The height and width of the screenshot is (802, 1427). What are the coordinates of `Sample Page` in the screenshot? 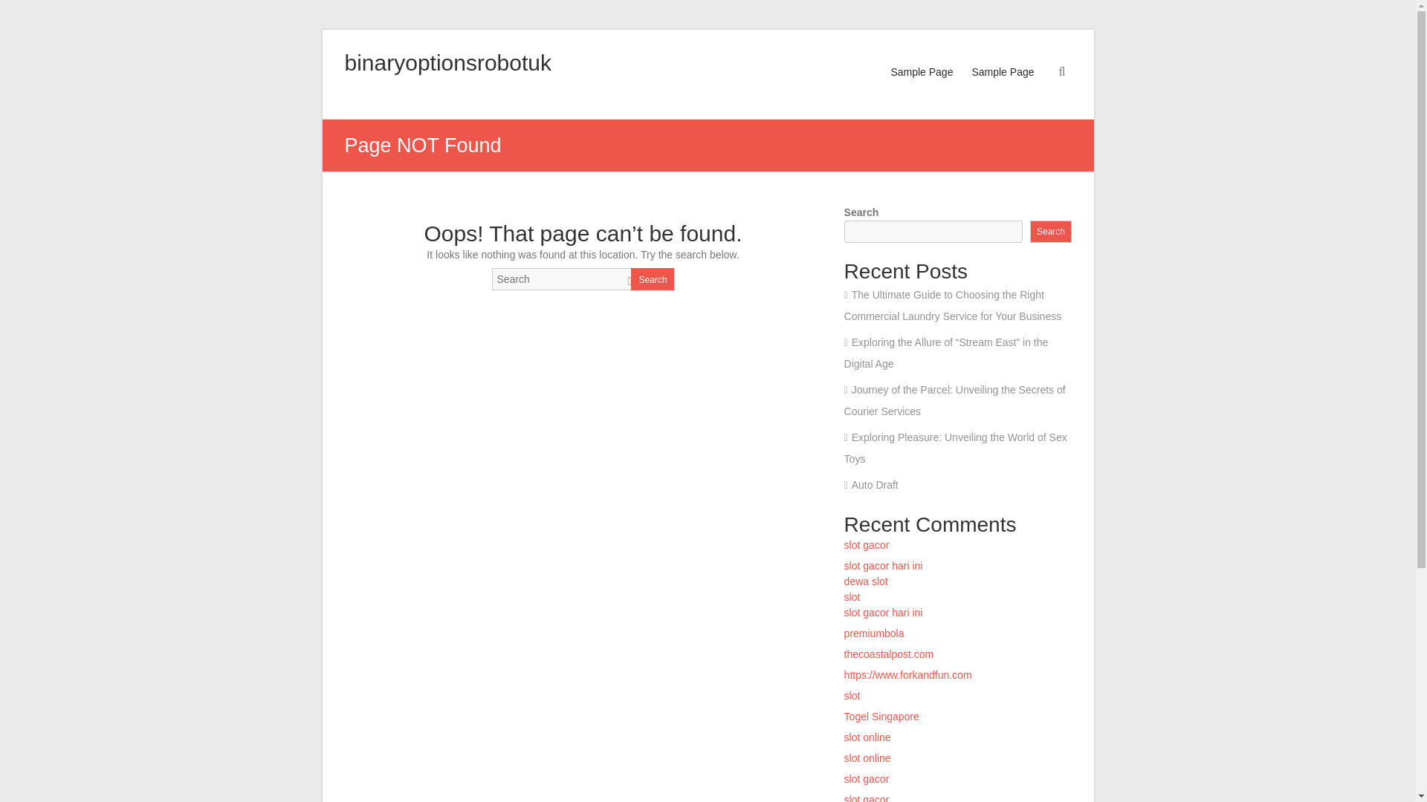 It's located at (922, 86).